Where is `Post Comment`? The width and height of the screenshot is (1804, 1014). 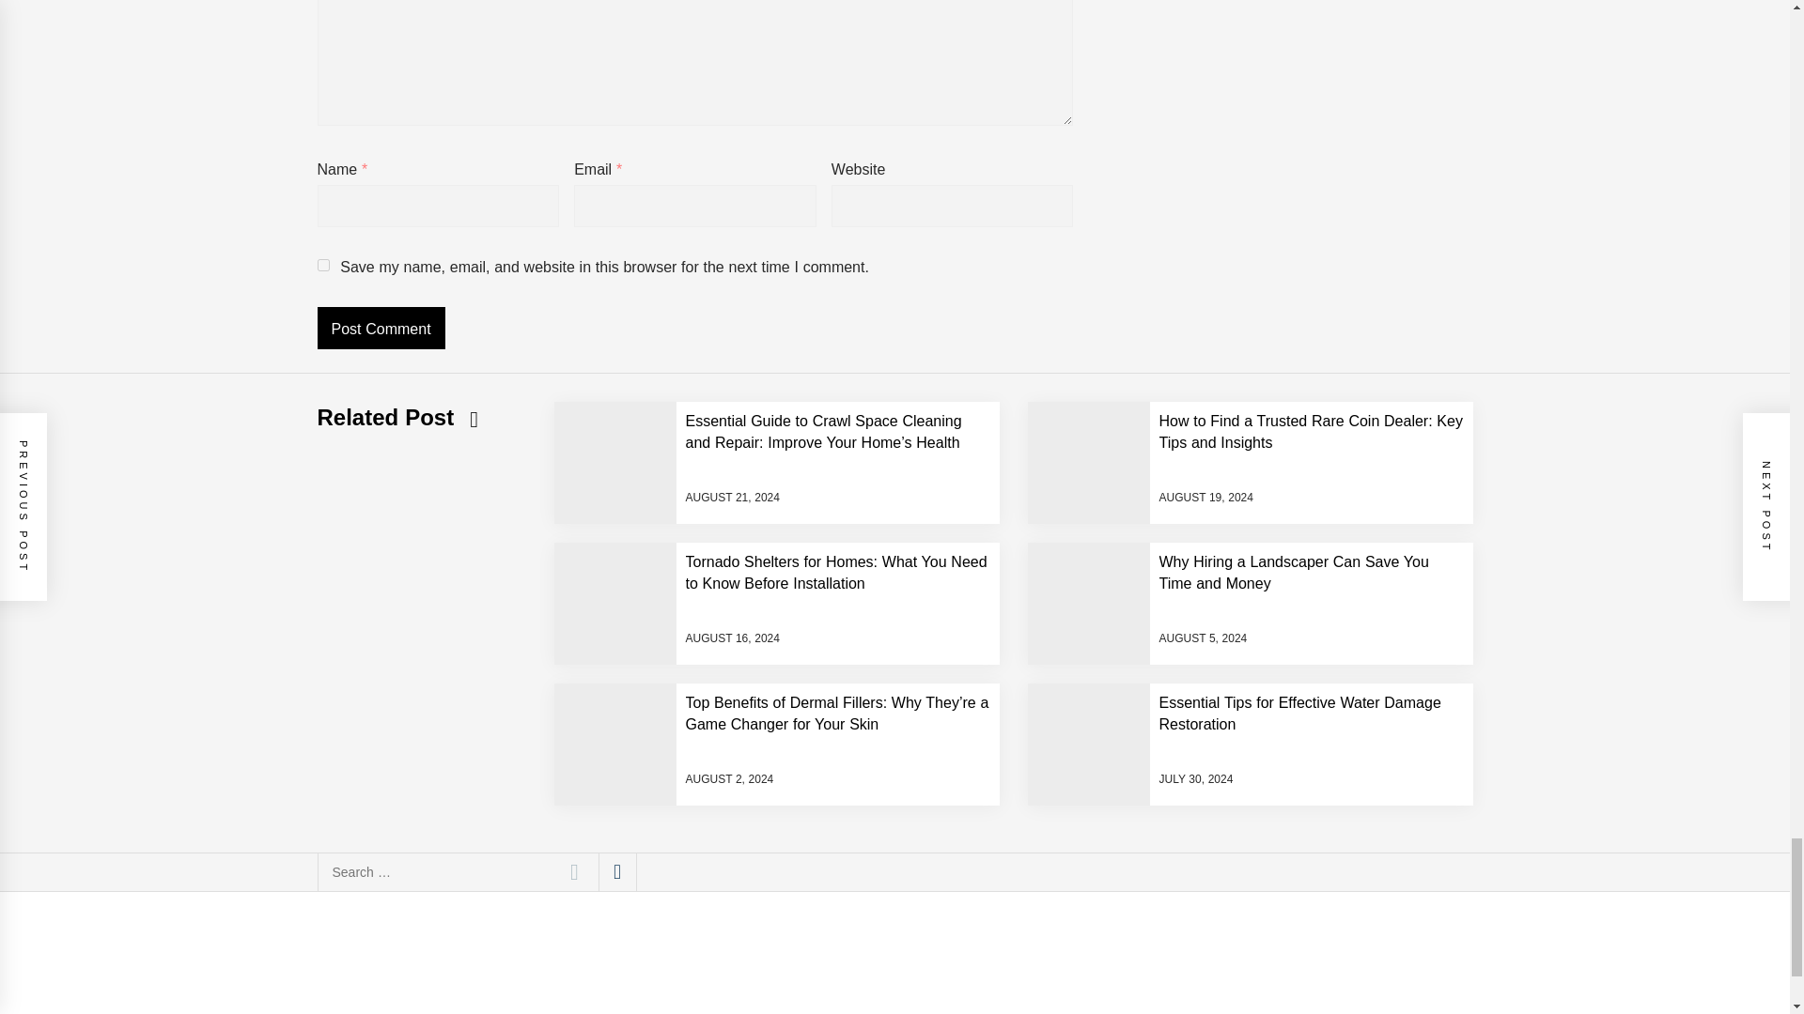 Post Comment is located at coordinates (381, 328).